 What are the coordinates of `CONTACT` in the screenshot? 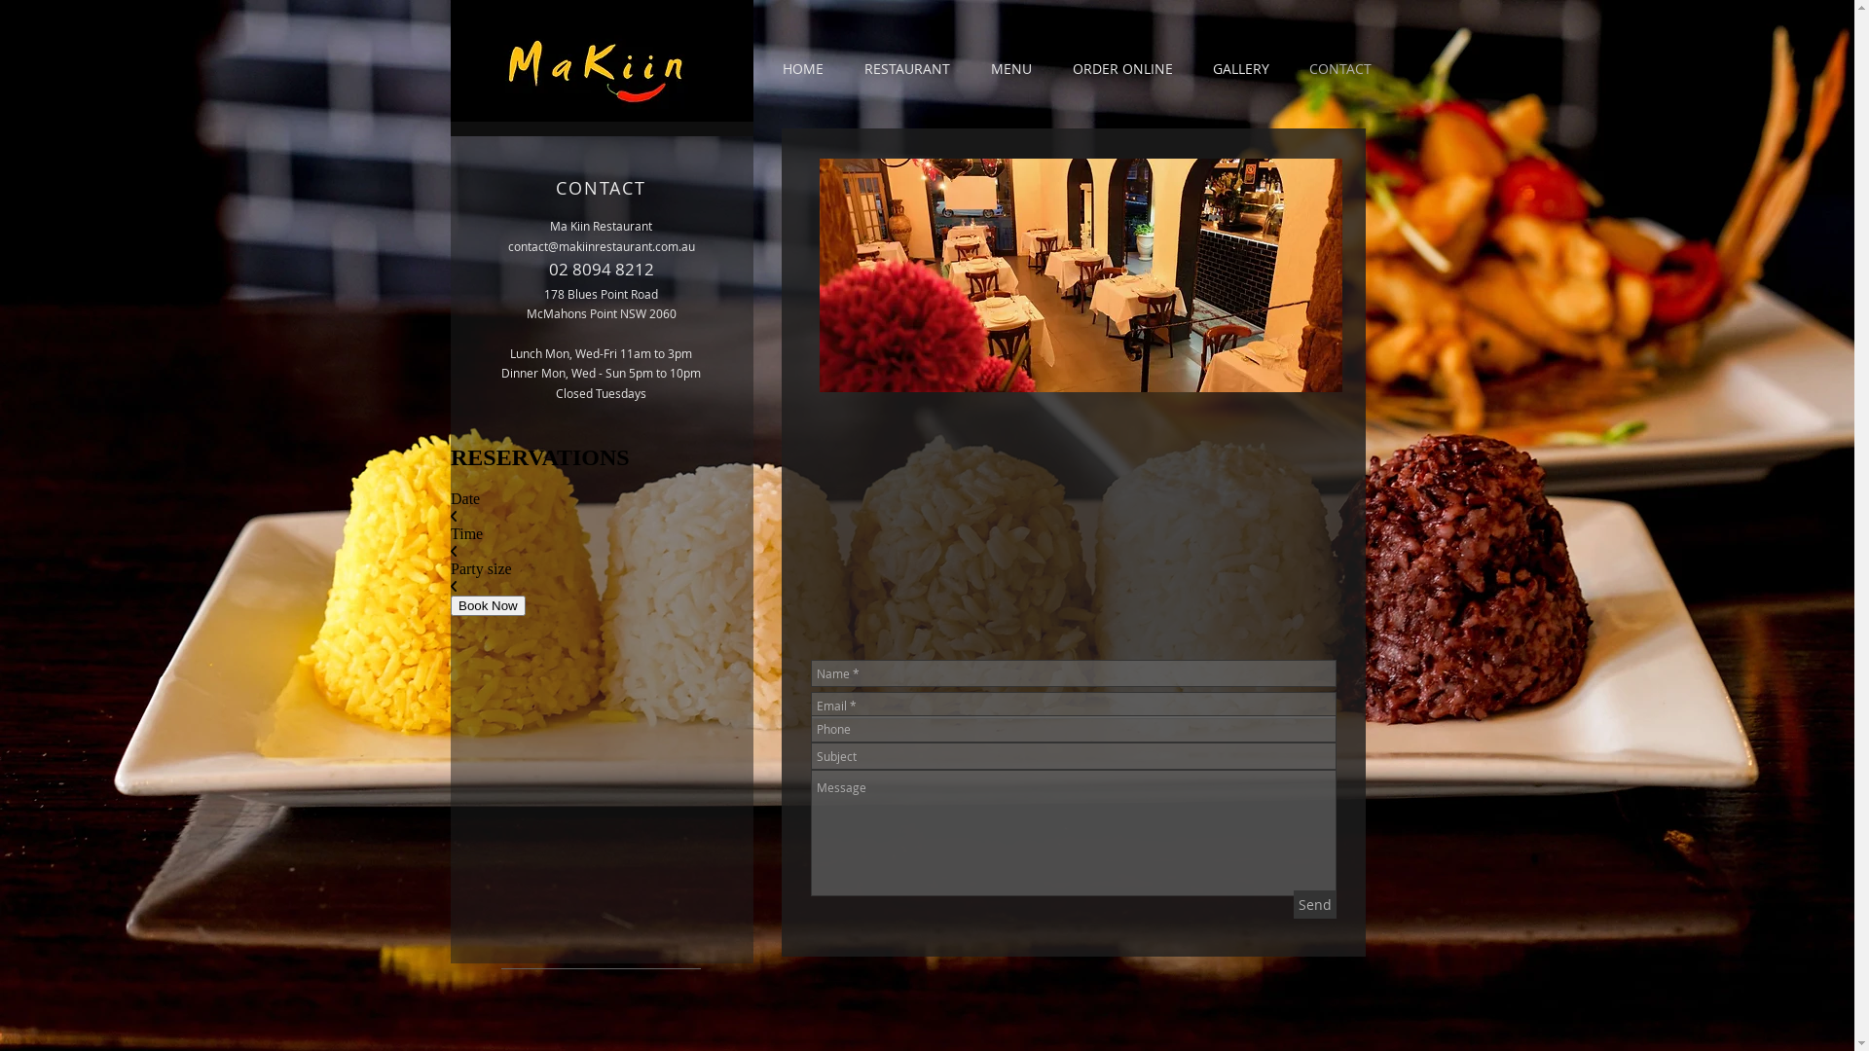 It's located at (1339, 69).